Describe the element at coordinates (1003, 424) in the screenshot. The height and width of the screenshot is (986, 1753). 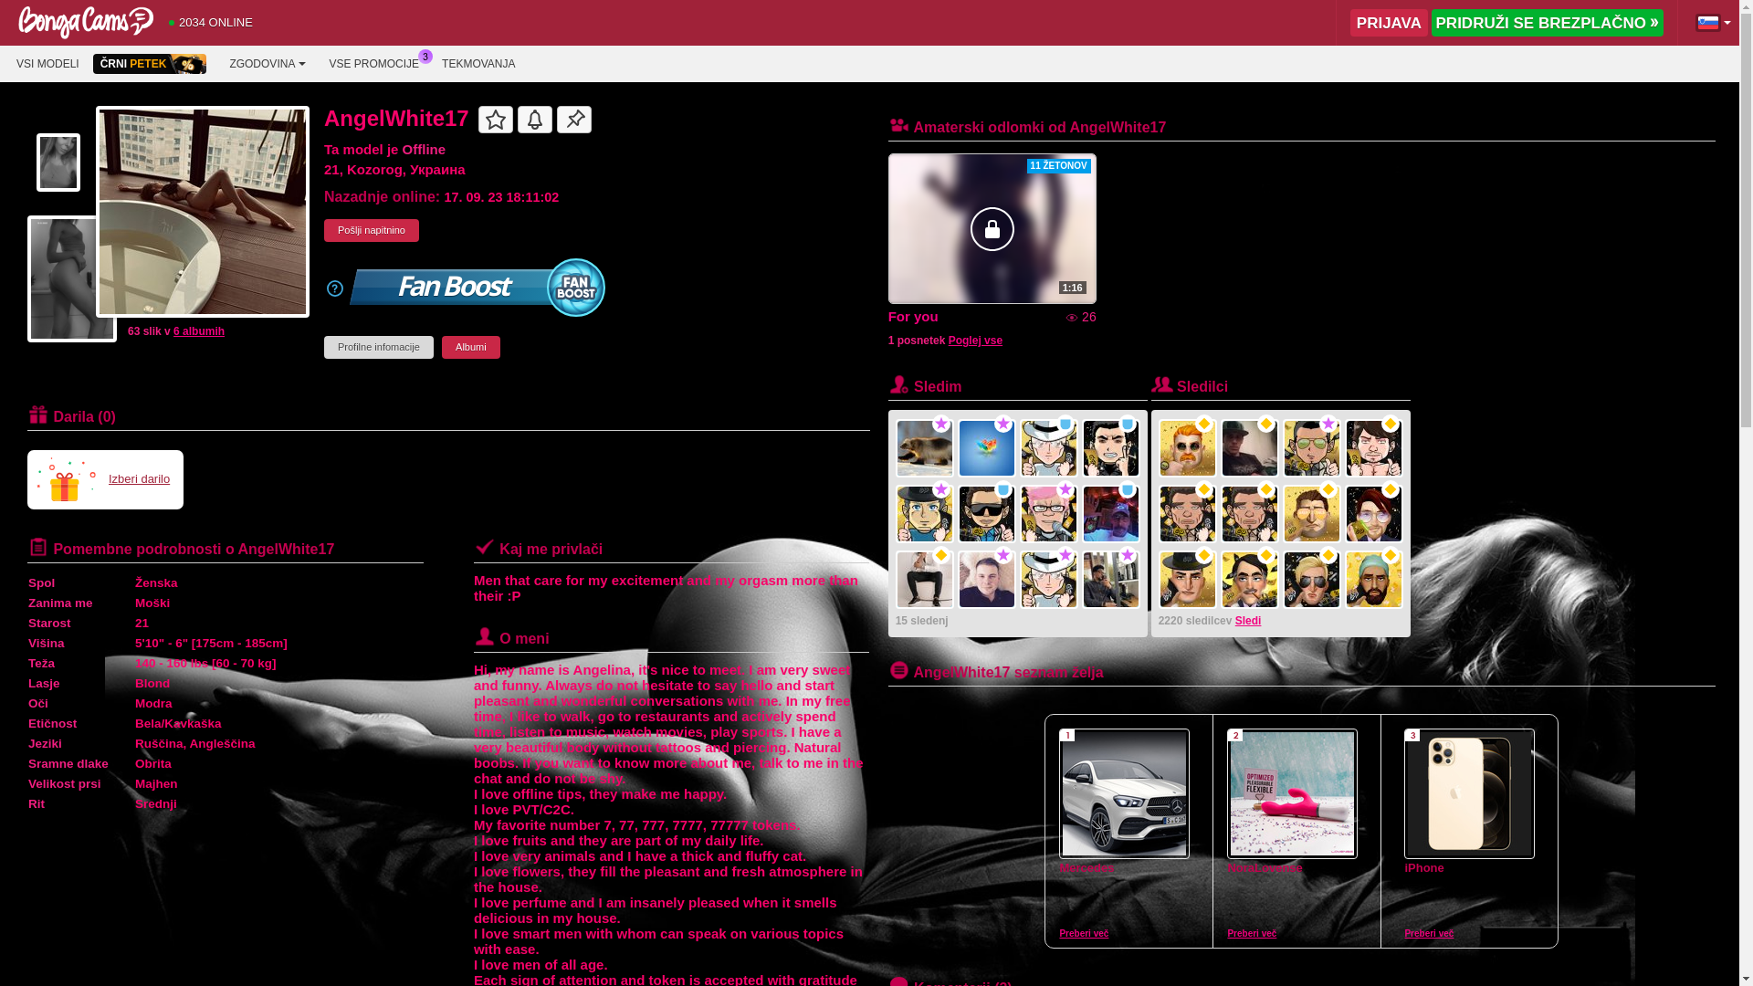
I see `Unlimited` at that location.